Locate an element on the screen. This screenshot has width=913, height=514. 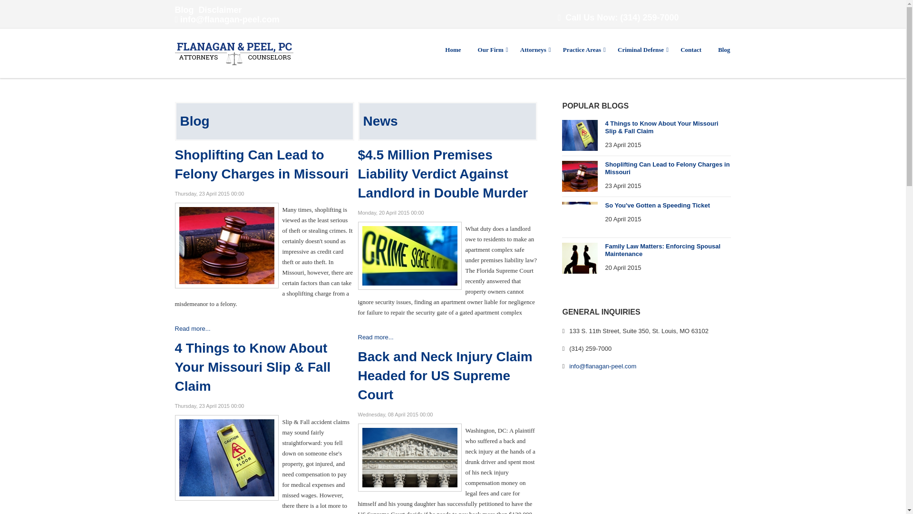
Continue reading "So You've Gotten a Speeding Ticket" is located at coordinates (583, 217).